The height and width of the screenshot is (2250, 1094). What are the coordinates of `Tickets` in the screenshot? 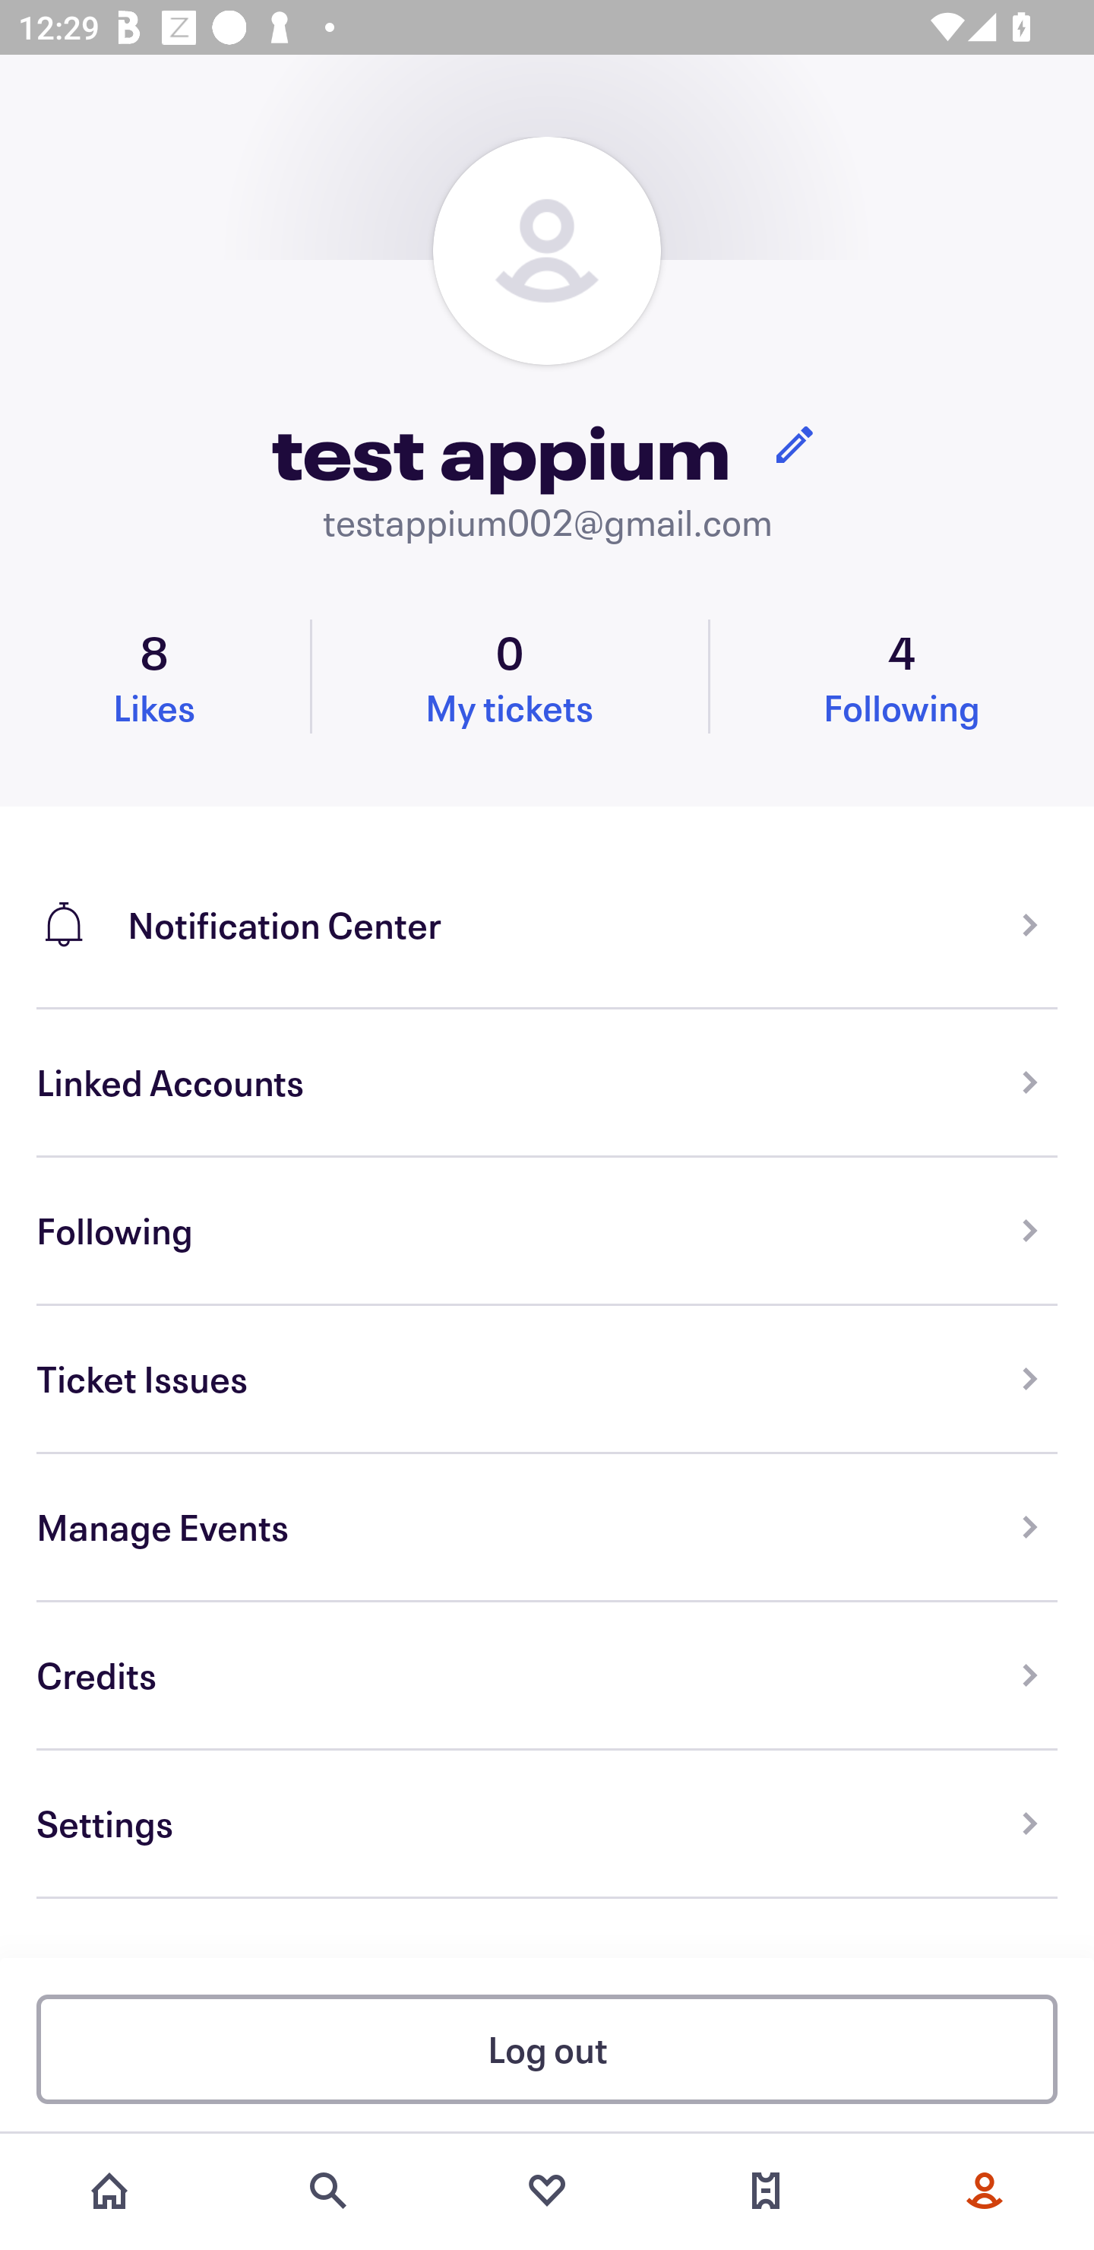 It's located at (766, 2191).